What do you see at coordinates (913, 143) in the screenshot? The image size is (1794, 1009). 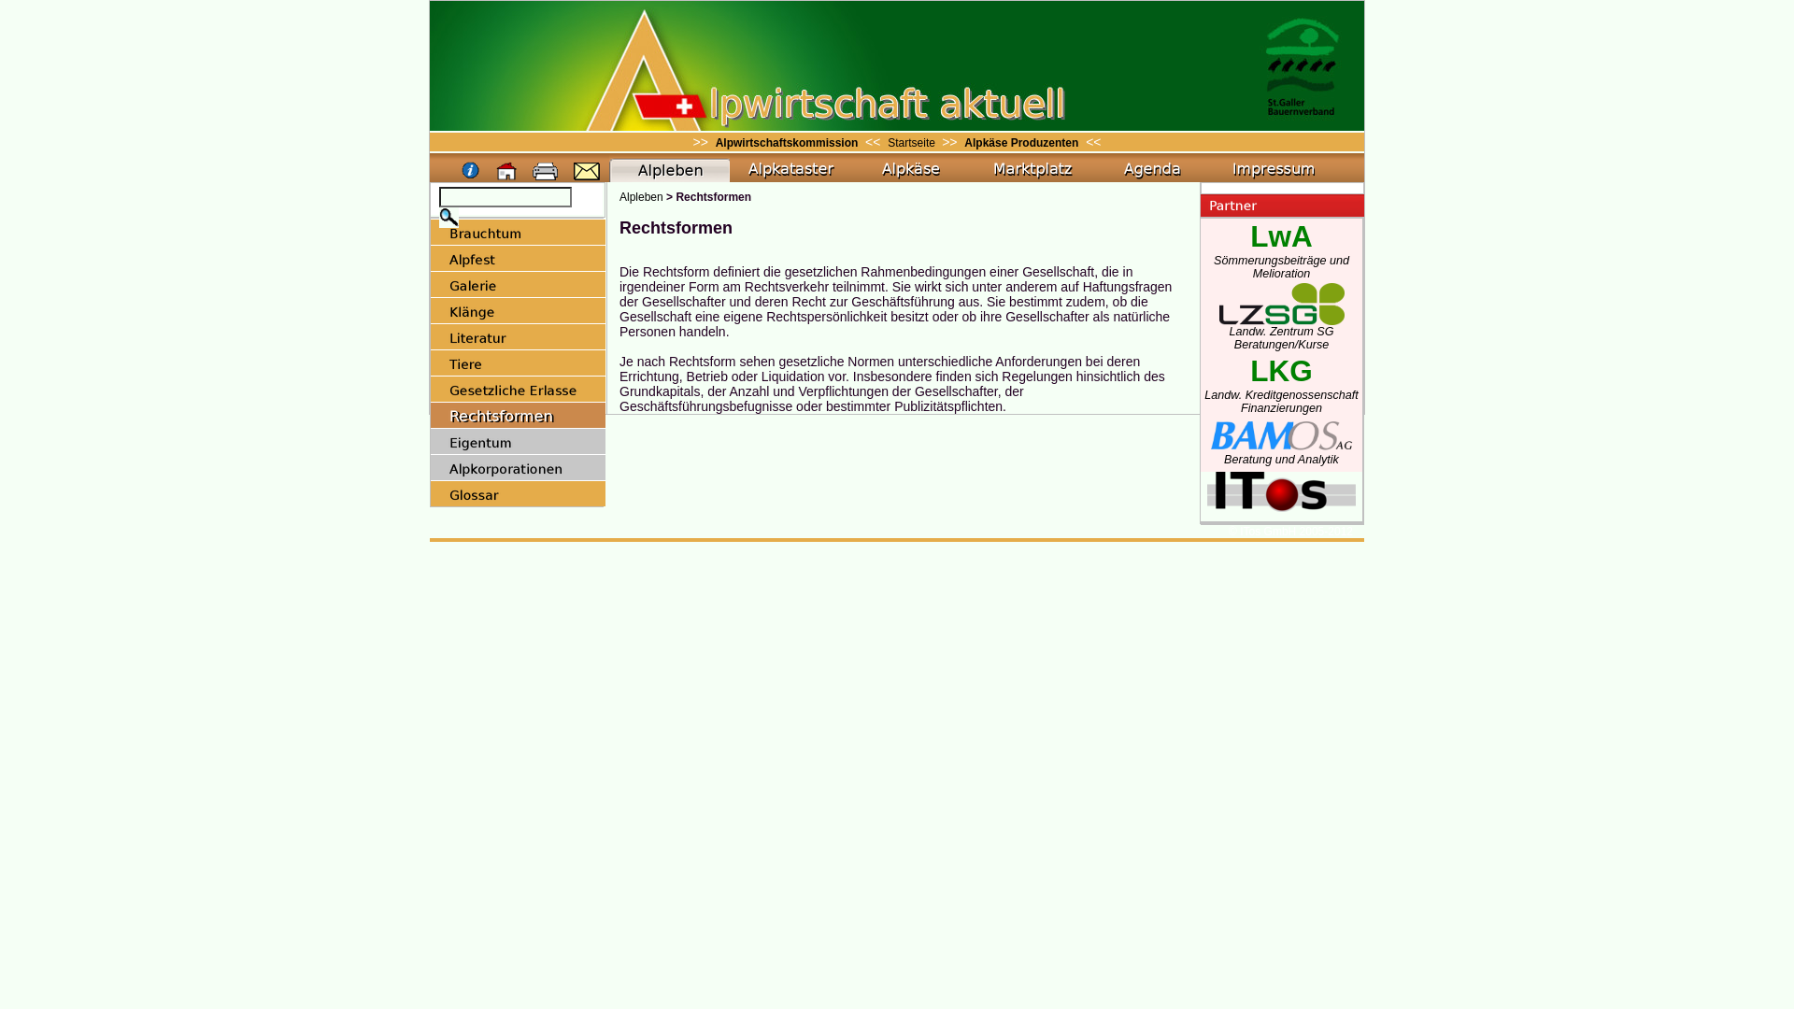 I see `Startseite` at bounding box center [913, 143].